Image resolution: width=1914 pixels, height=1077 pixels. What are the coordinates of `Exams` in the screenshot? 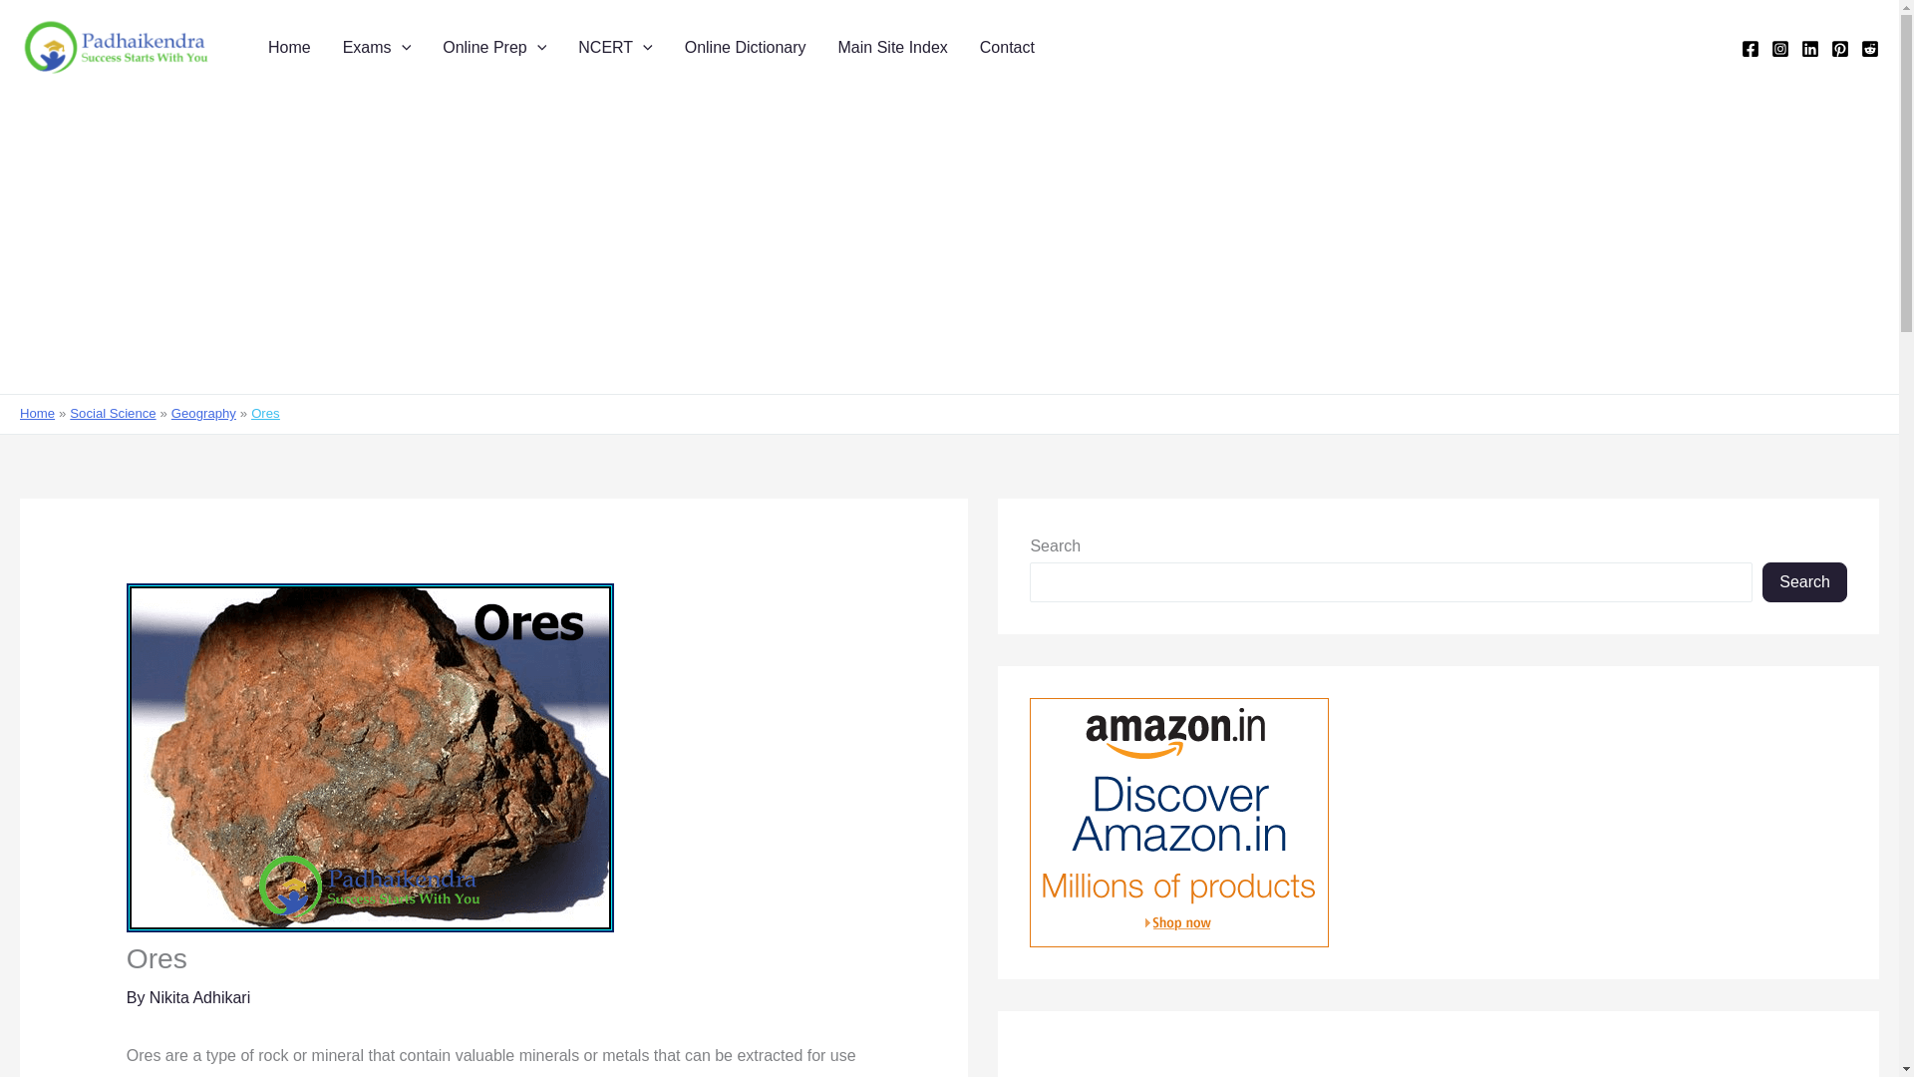 It's located at (377, 47).